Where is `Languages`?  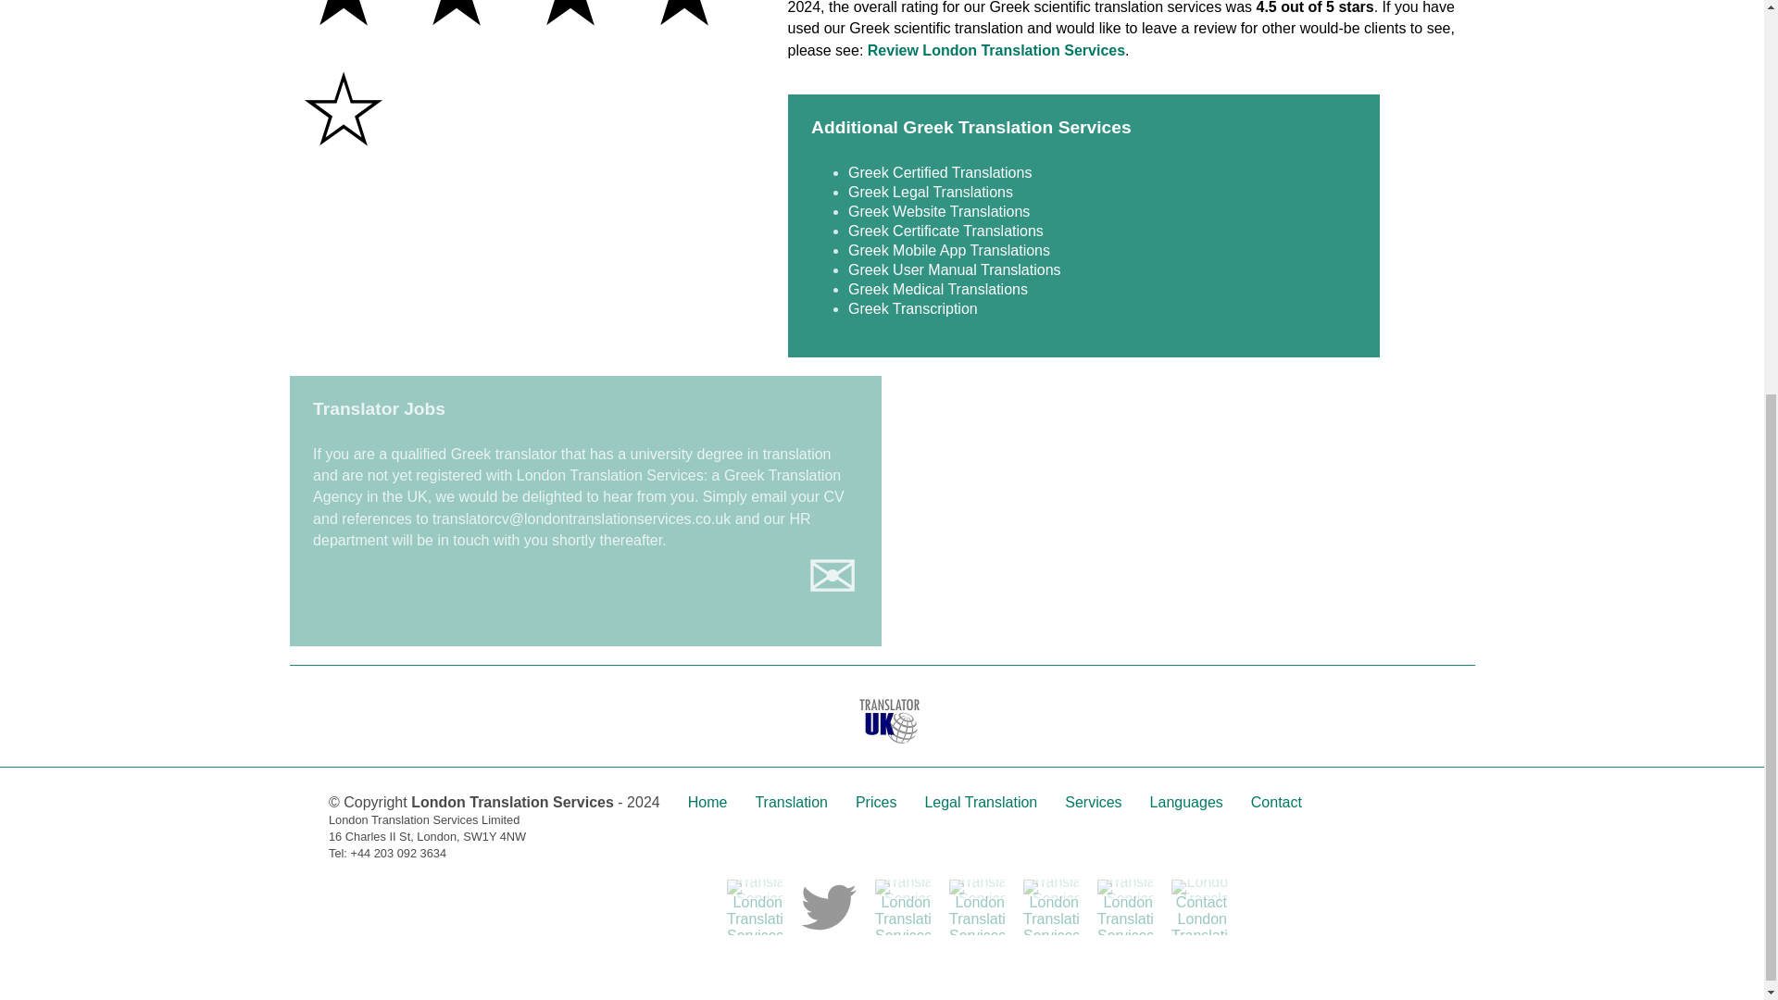 Languages is located at coordinates (1186, 802).